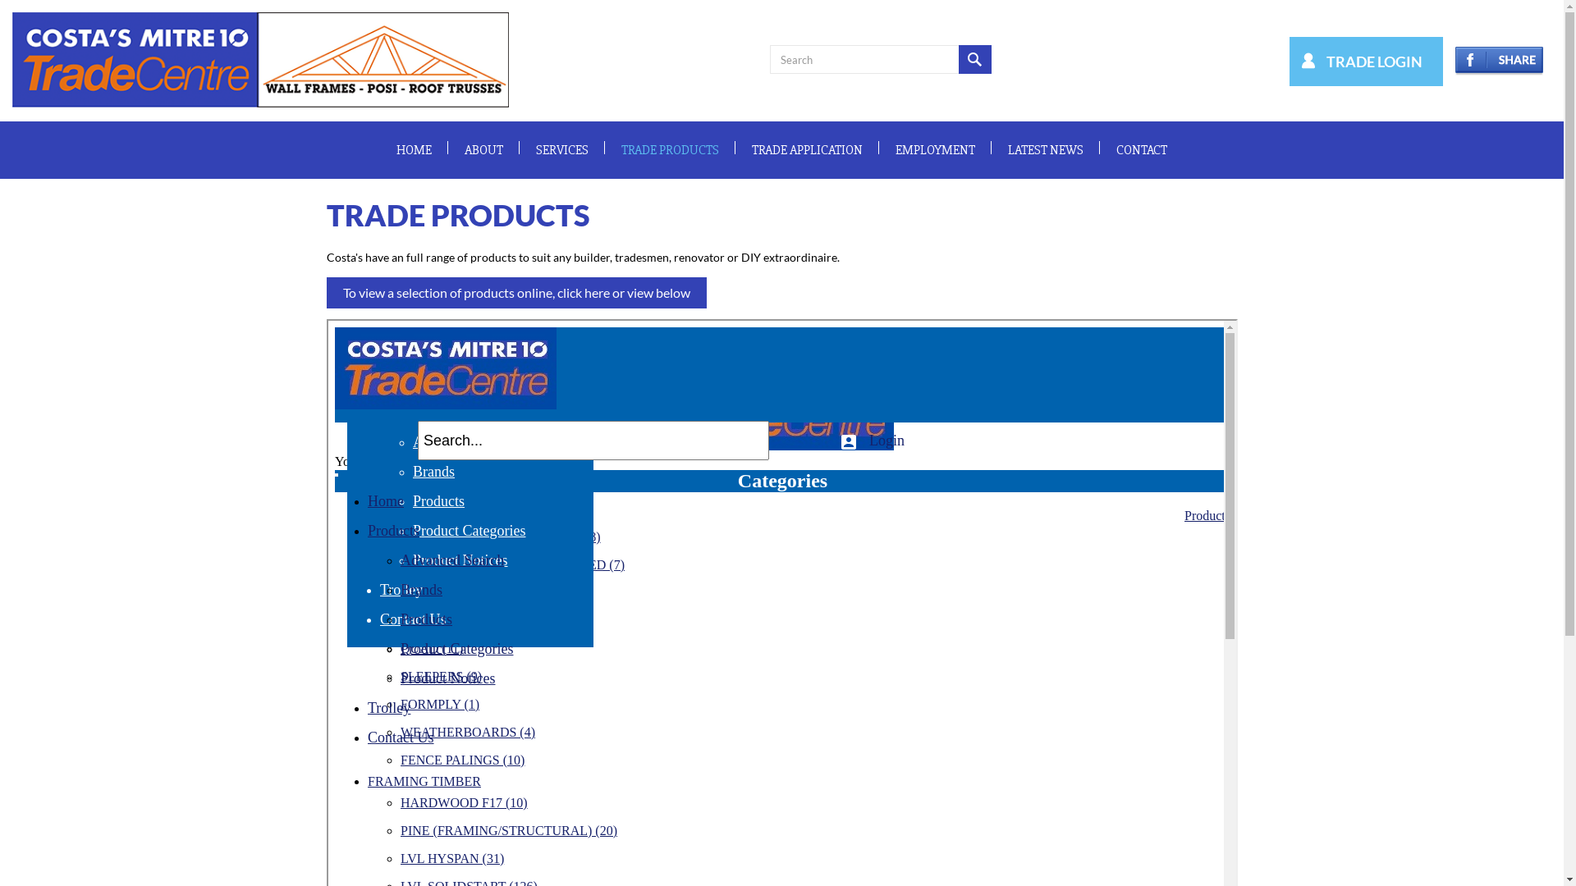  I want to click on TRADE LOGIN, so click(1358, 62).